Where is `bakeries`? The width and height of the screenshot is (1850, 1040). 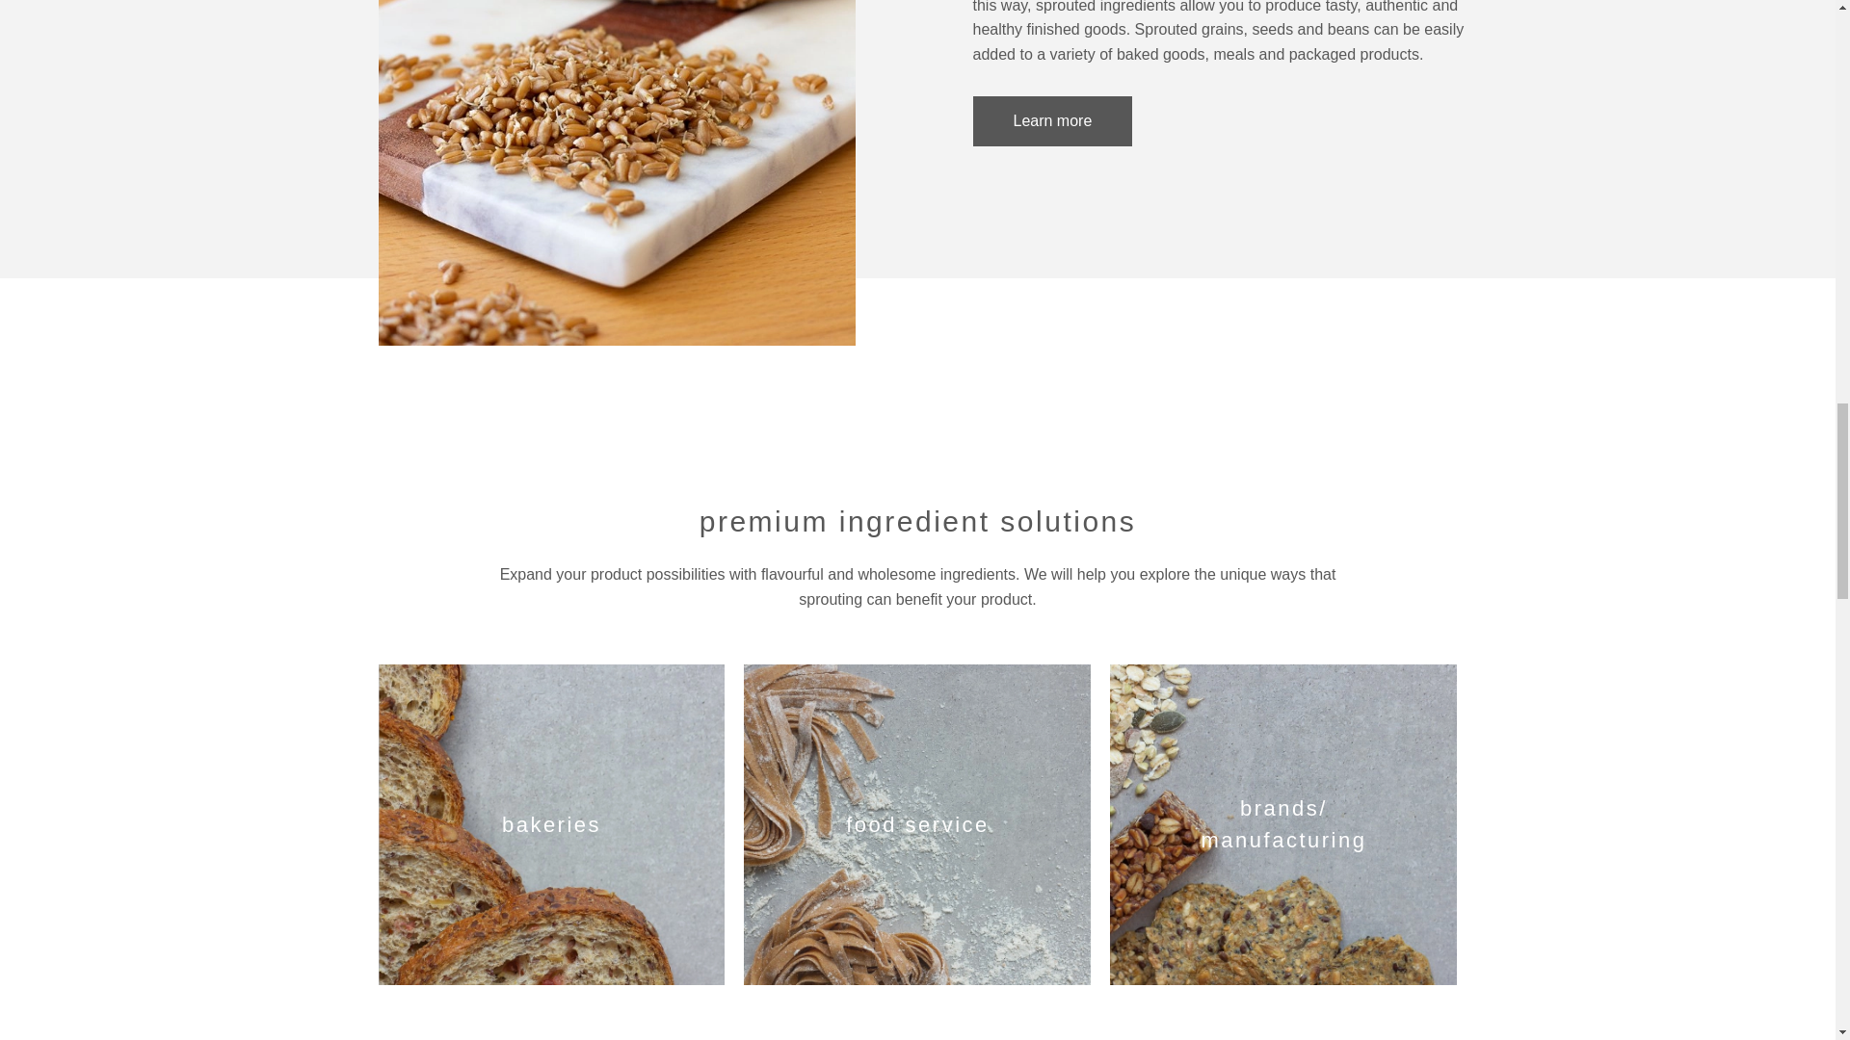 bakeries is located at coordinates (551, 824).